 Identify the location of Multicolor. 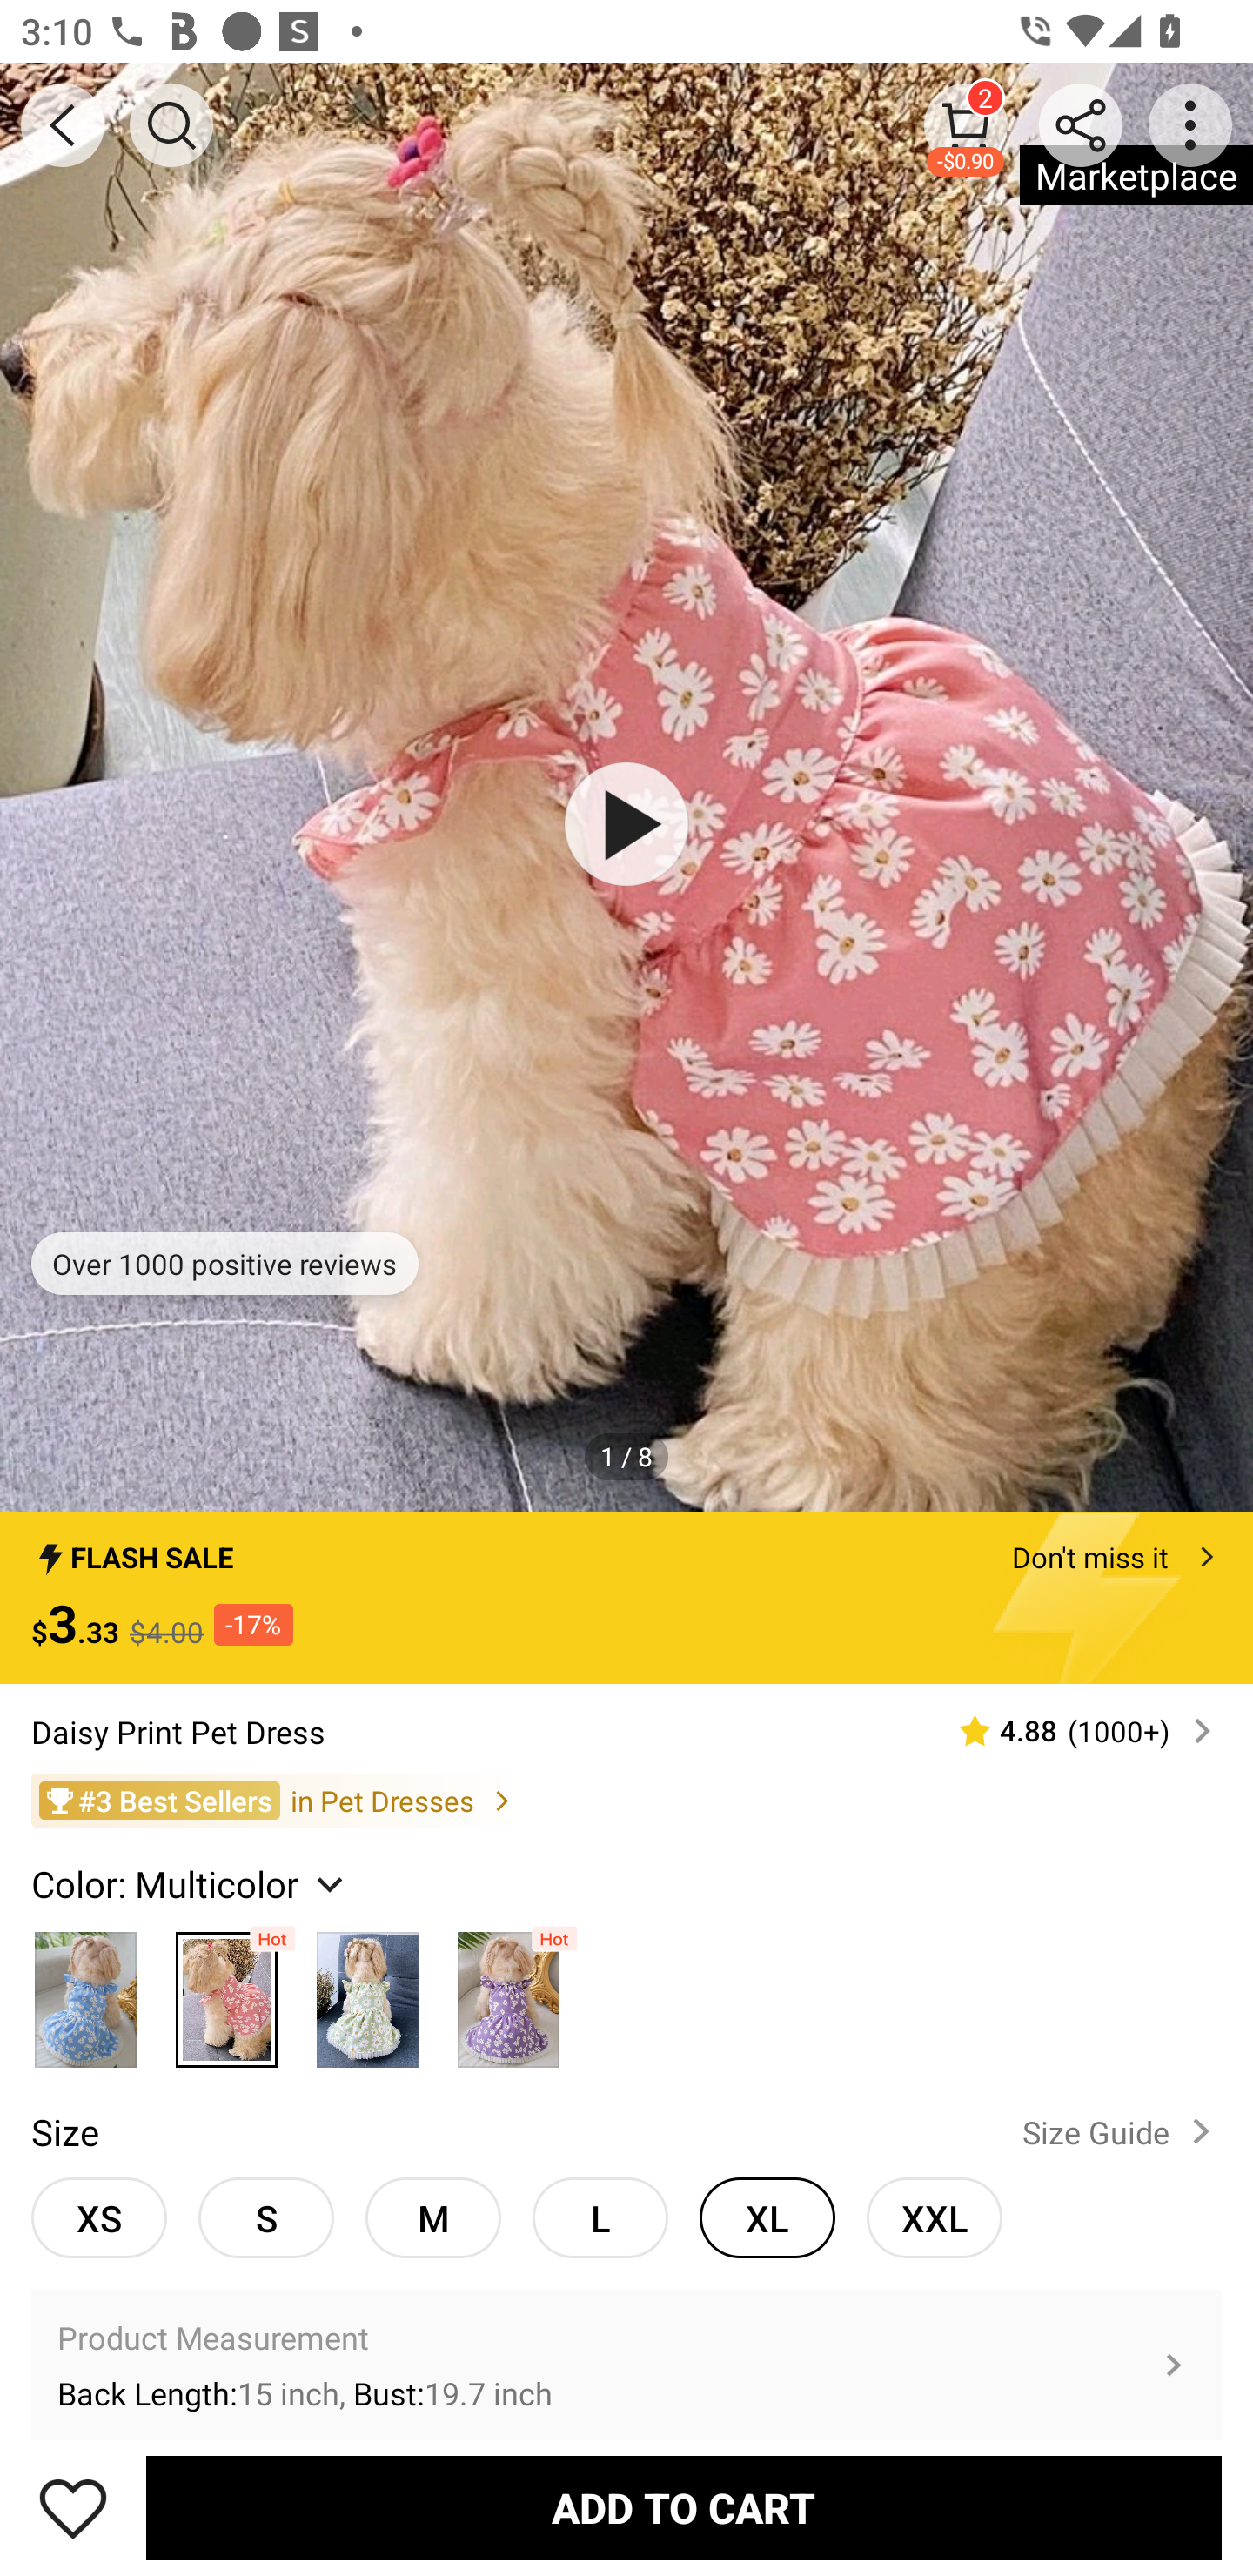
(367, 1992).